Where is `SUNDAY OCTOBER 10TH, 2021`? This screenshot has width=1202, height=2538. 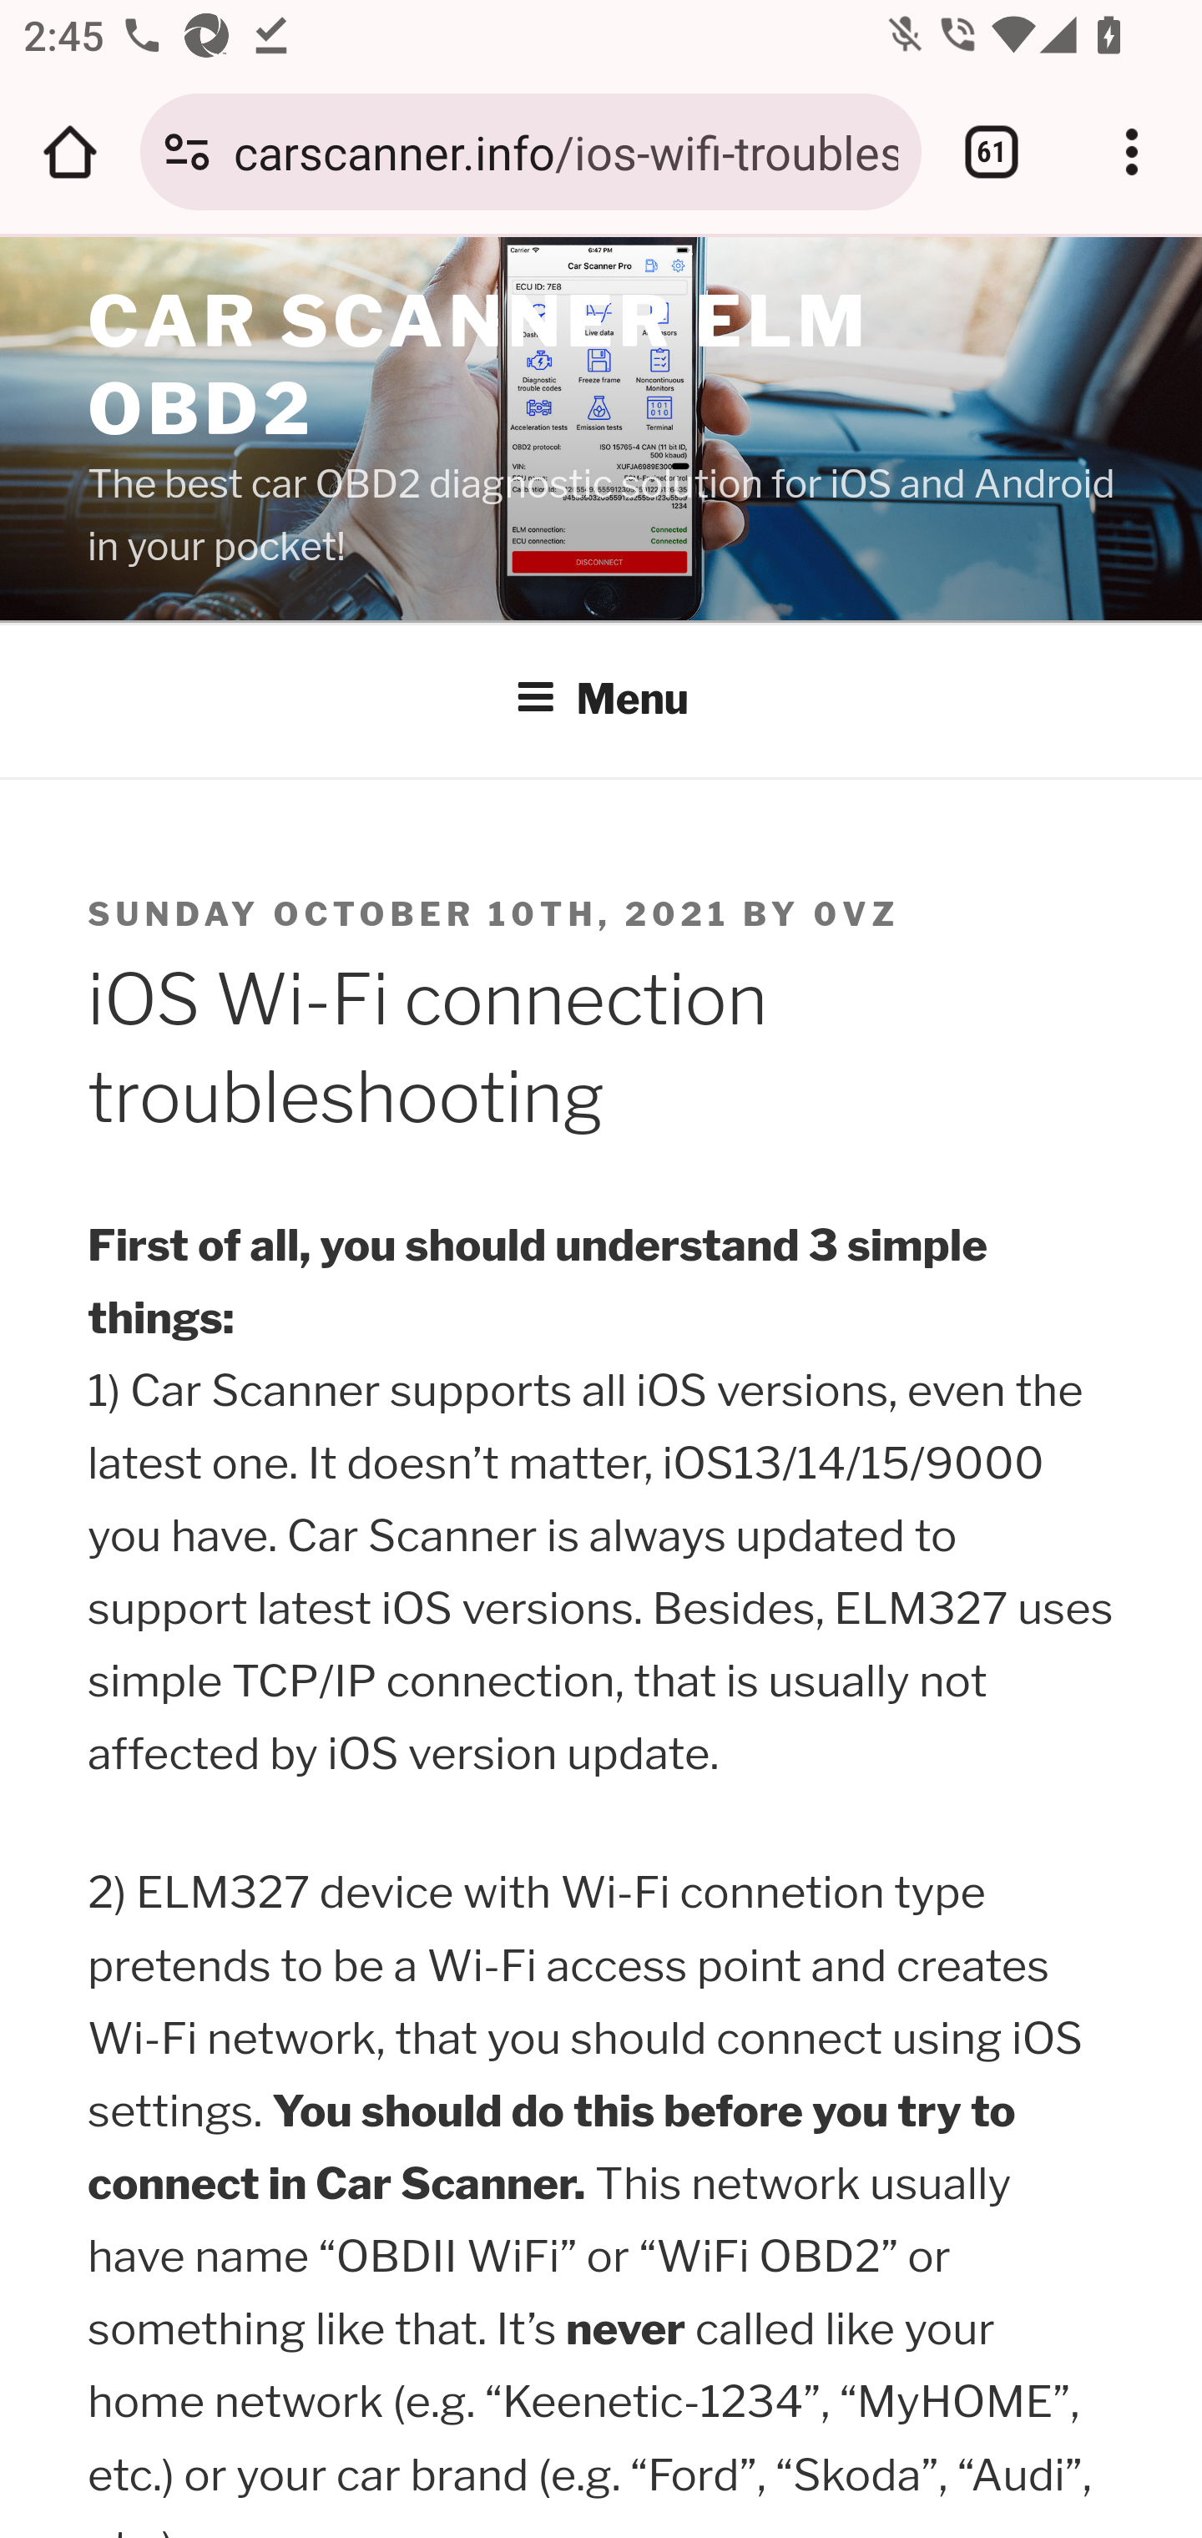 SUNDAY OCTOBER 10TH, 2021 is located at coordinates (411, 915).